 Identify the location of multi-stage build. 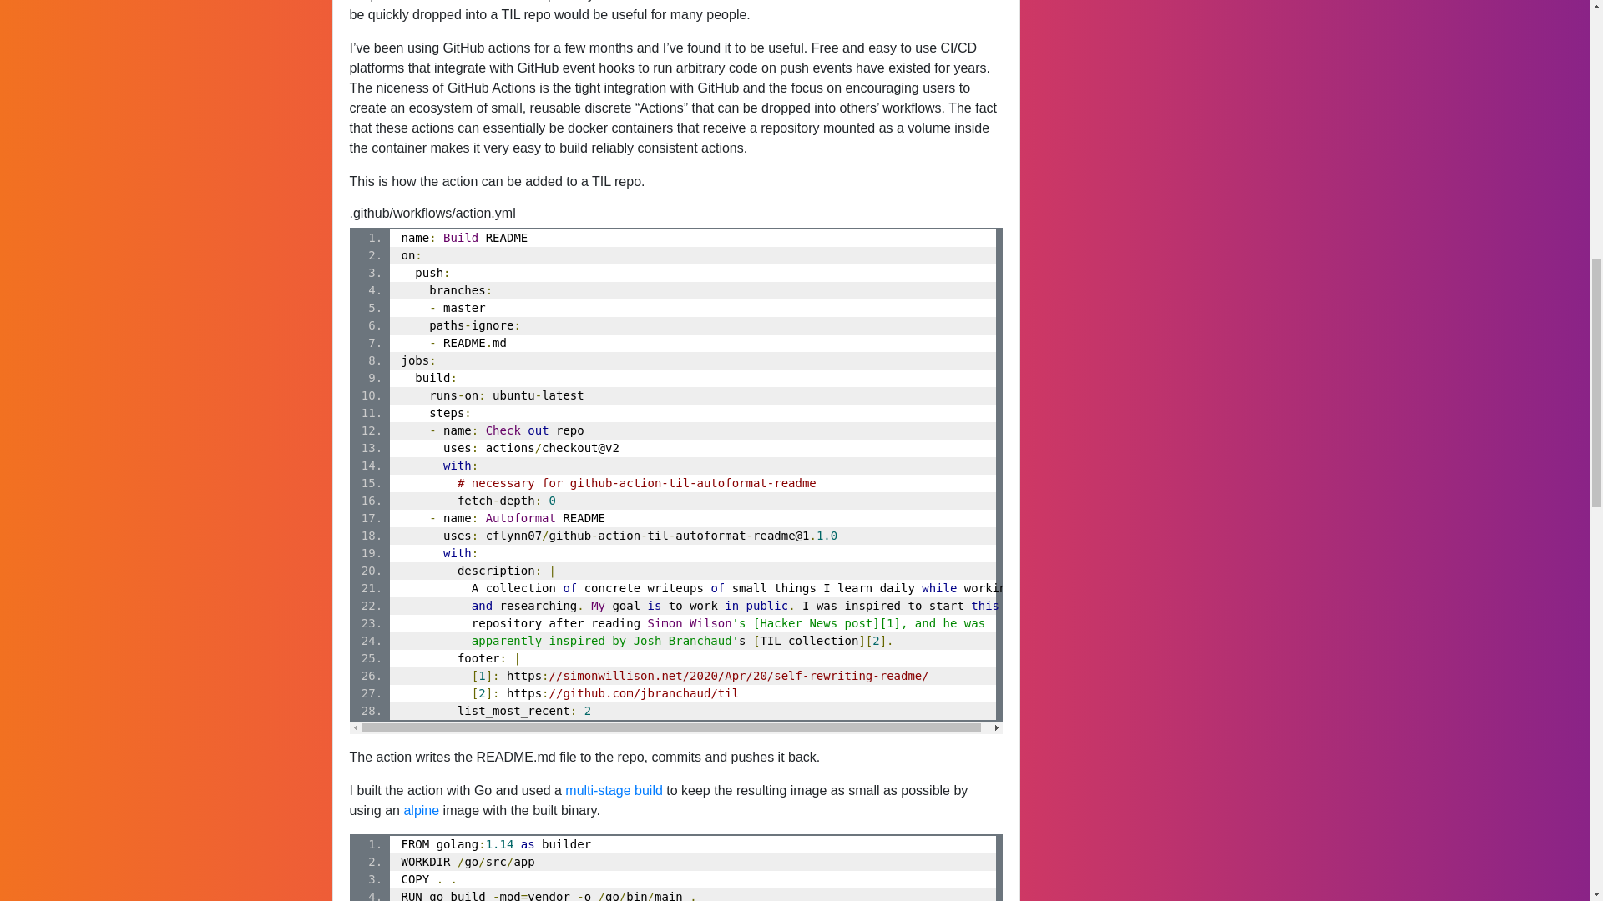
(614, 789).